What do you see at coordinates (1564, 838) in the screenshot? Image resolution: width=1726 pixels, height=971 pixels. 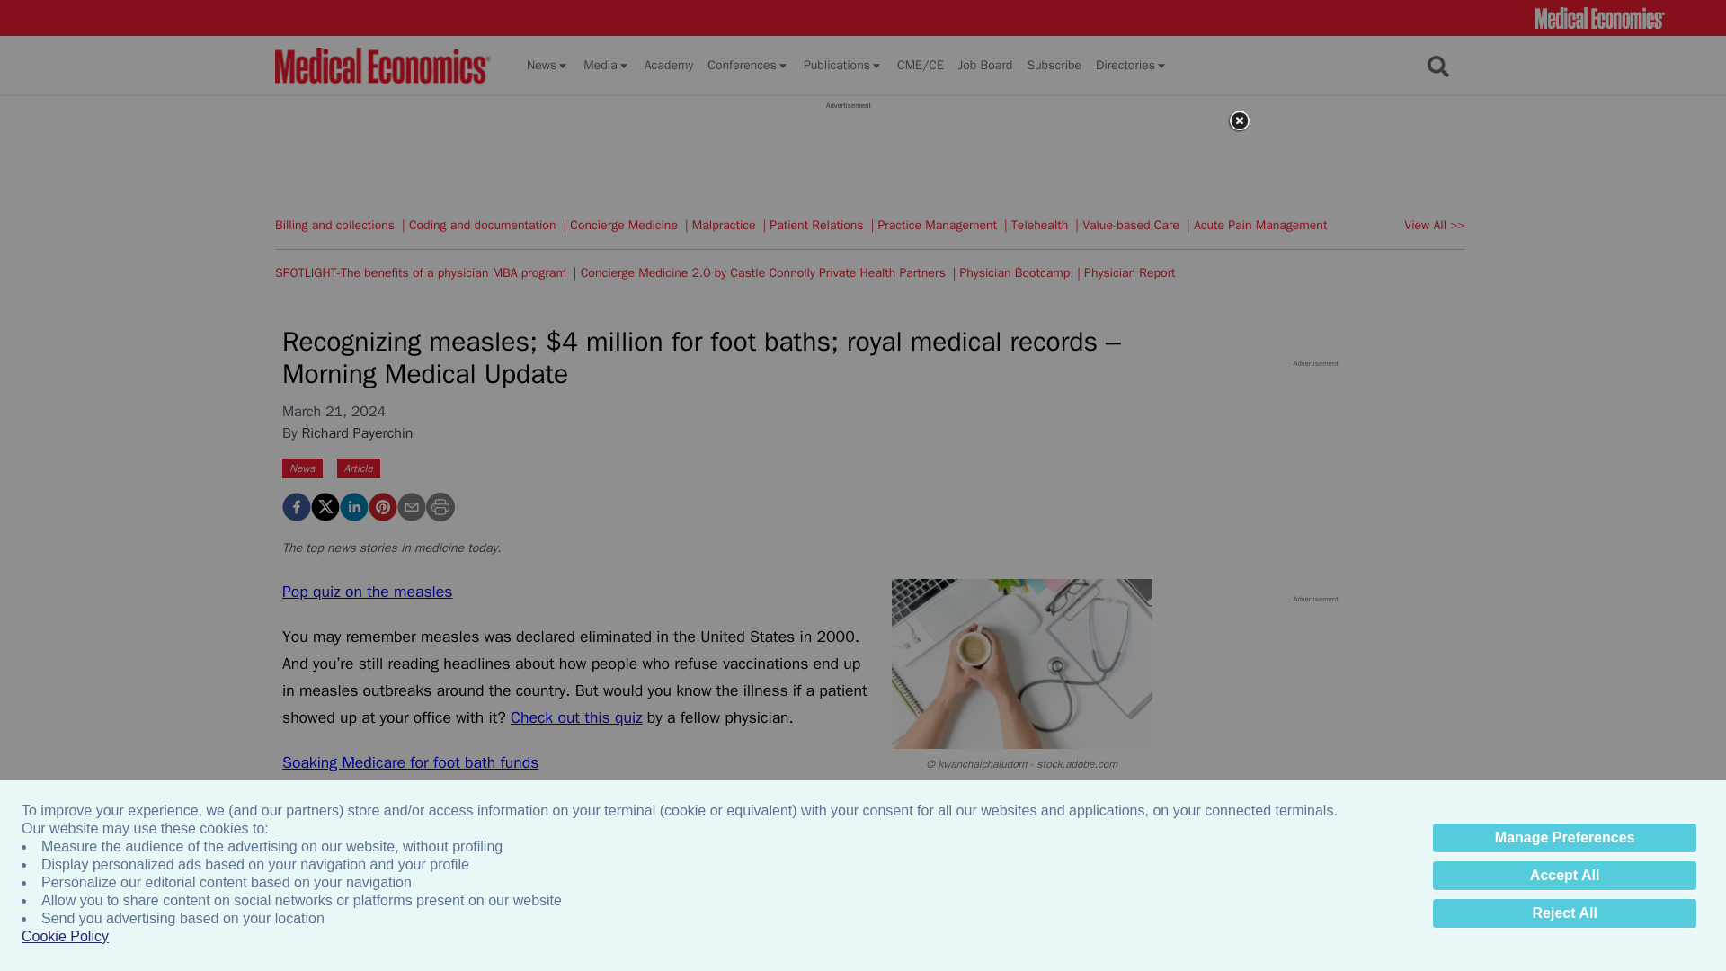 I see `Manage Preferences` at bounding box center [1564, 838].